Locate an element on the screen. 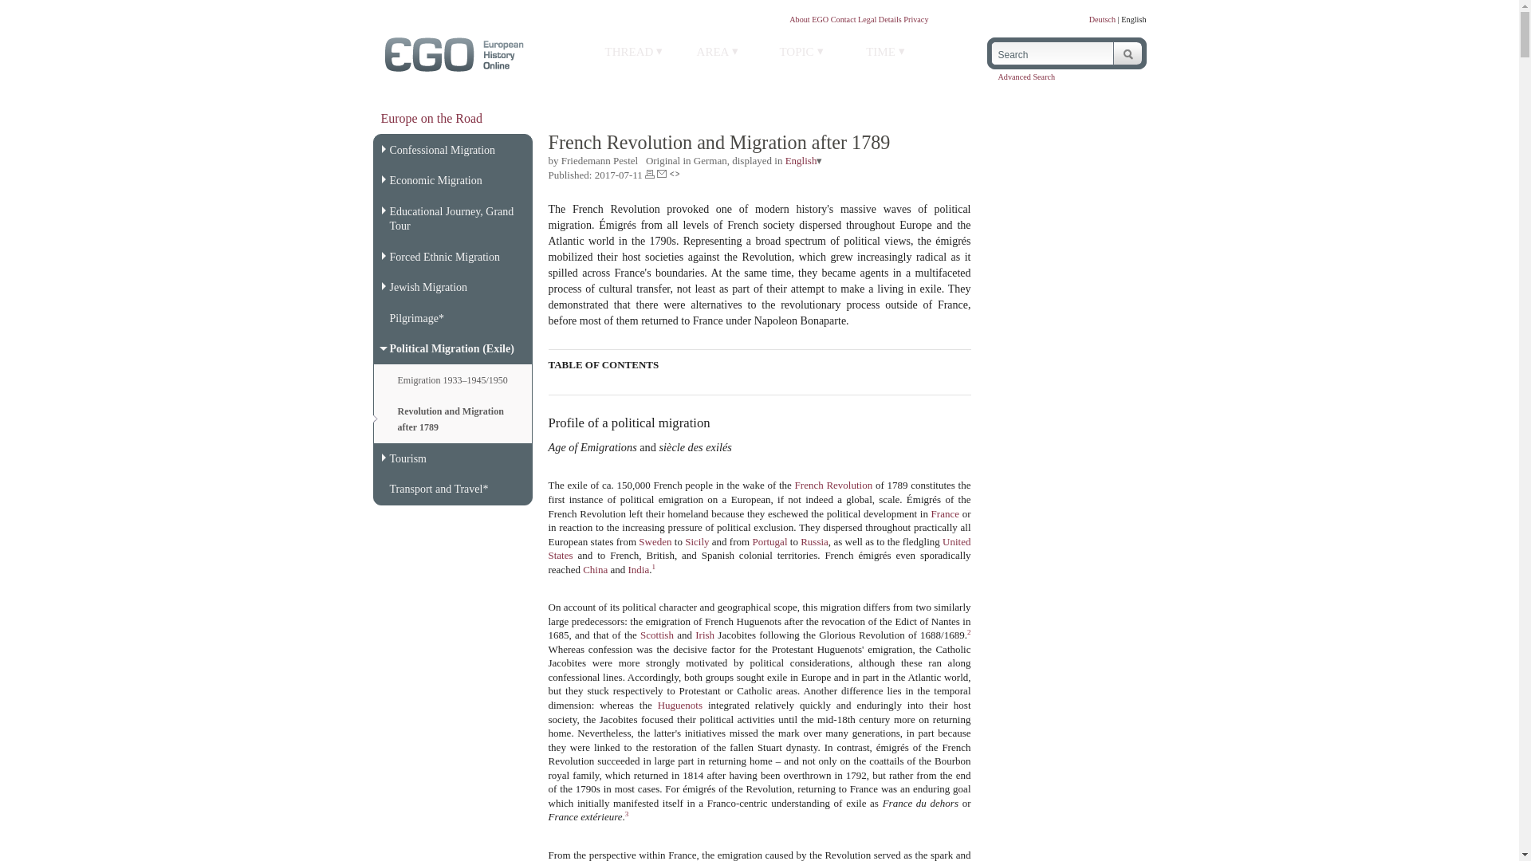 The width and height of the screenshot is (1531, 861). Contact is located at coordinates (844, 19).